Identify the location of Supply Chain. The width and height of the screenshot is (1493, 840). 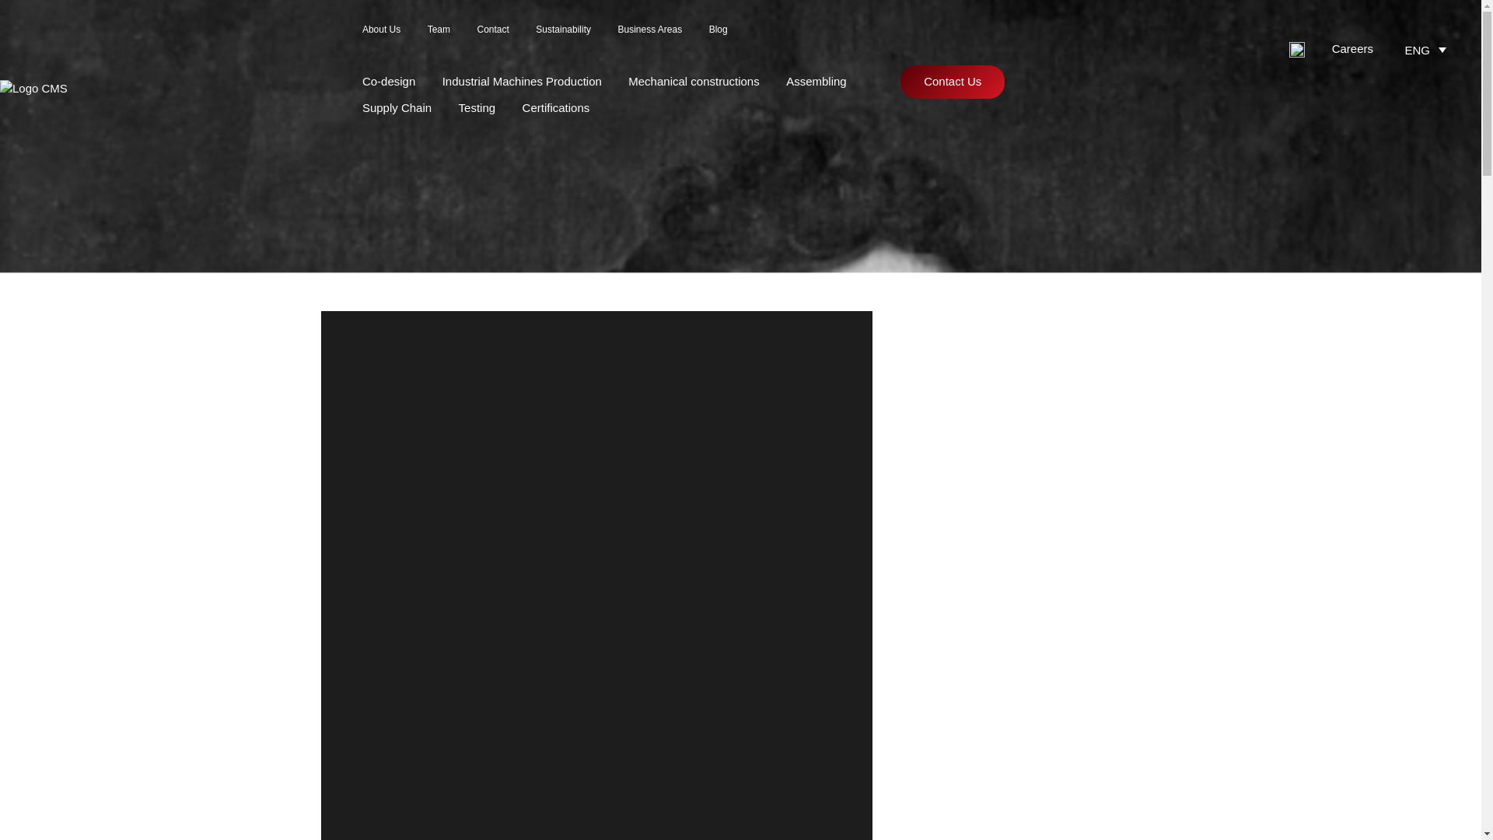
(397, 107).